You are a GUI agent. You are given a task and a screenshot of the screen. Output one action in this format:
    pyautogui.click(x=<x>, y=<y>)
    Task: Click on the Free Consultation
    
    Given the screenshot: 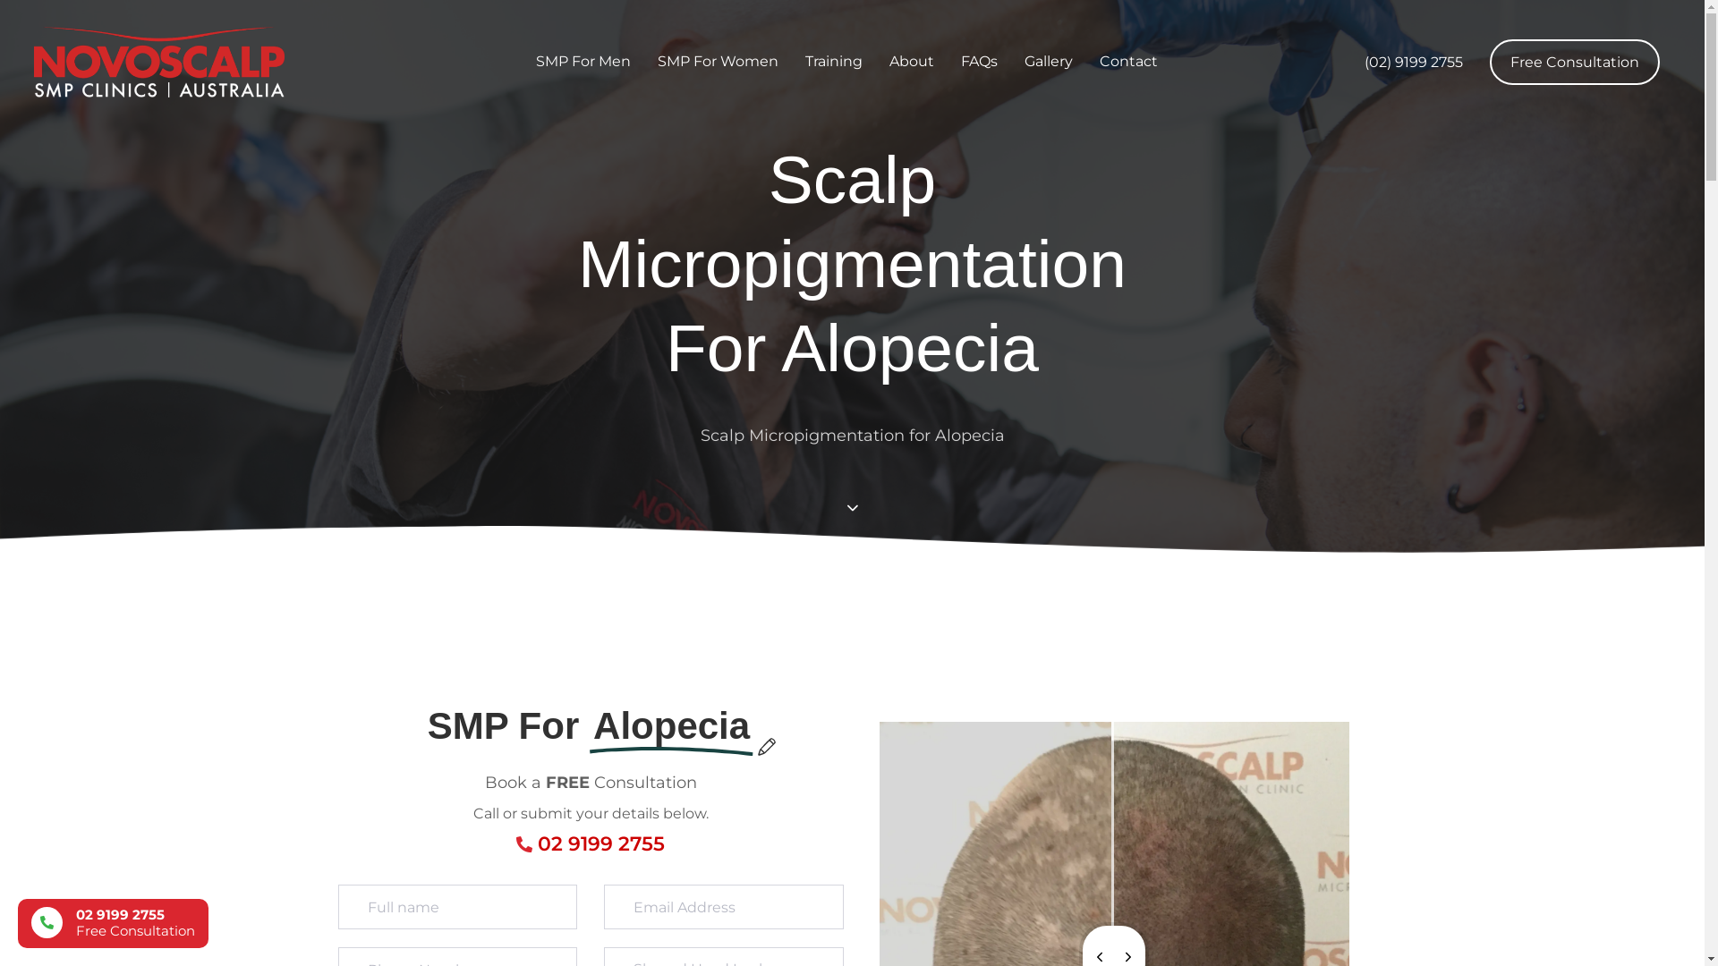 What is the action you would take?
    pyautogui.click(x=1575, y=63)
    